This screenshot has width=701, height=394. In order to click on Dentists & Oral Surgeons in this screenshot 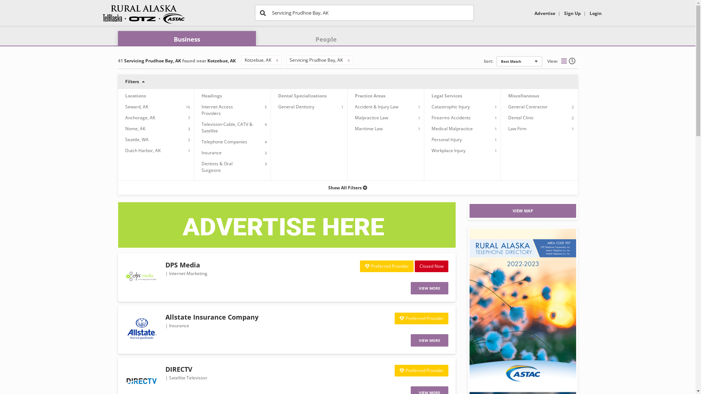, I will do `click(217, 167)`.